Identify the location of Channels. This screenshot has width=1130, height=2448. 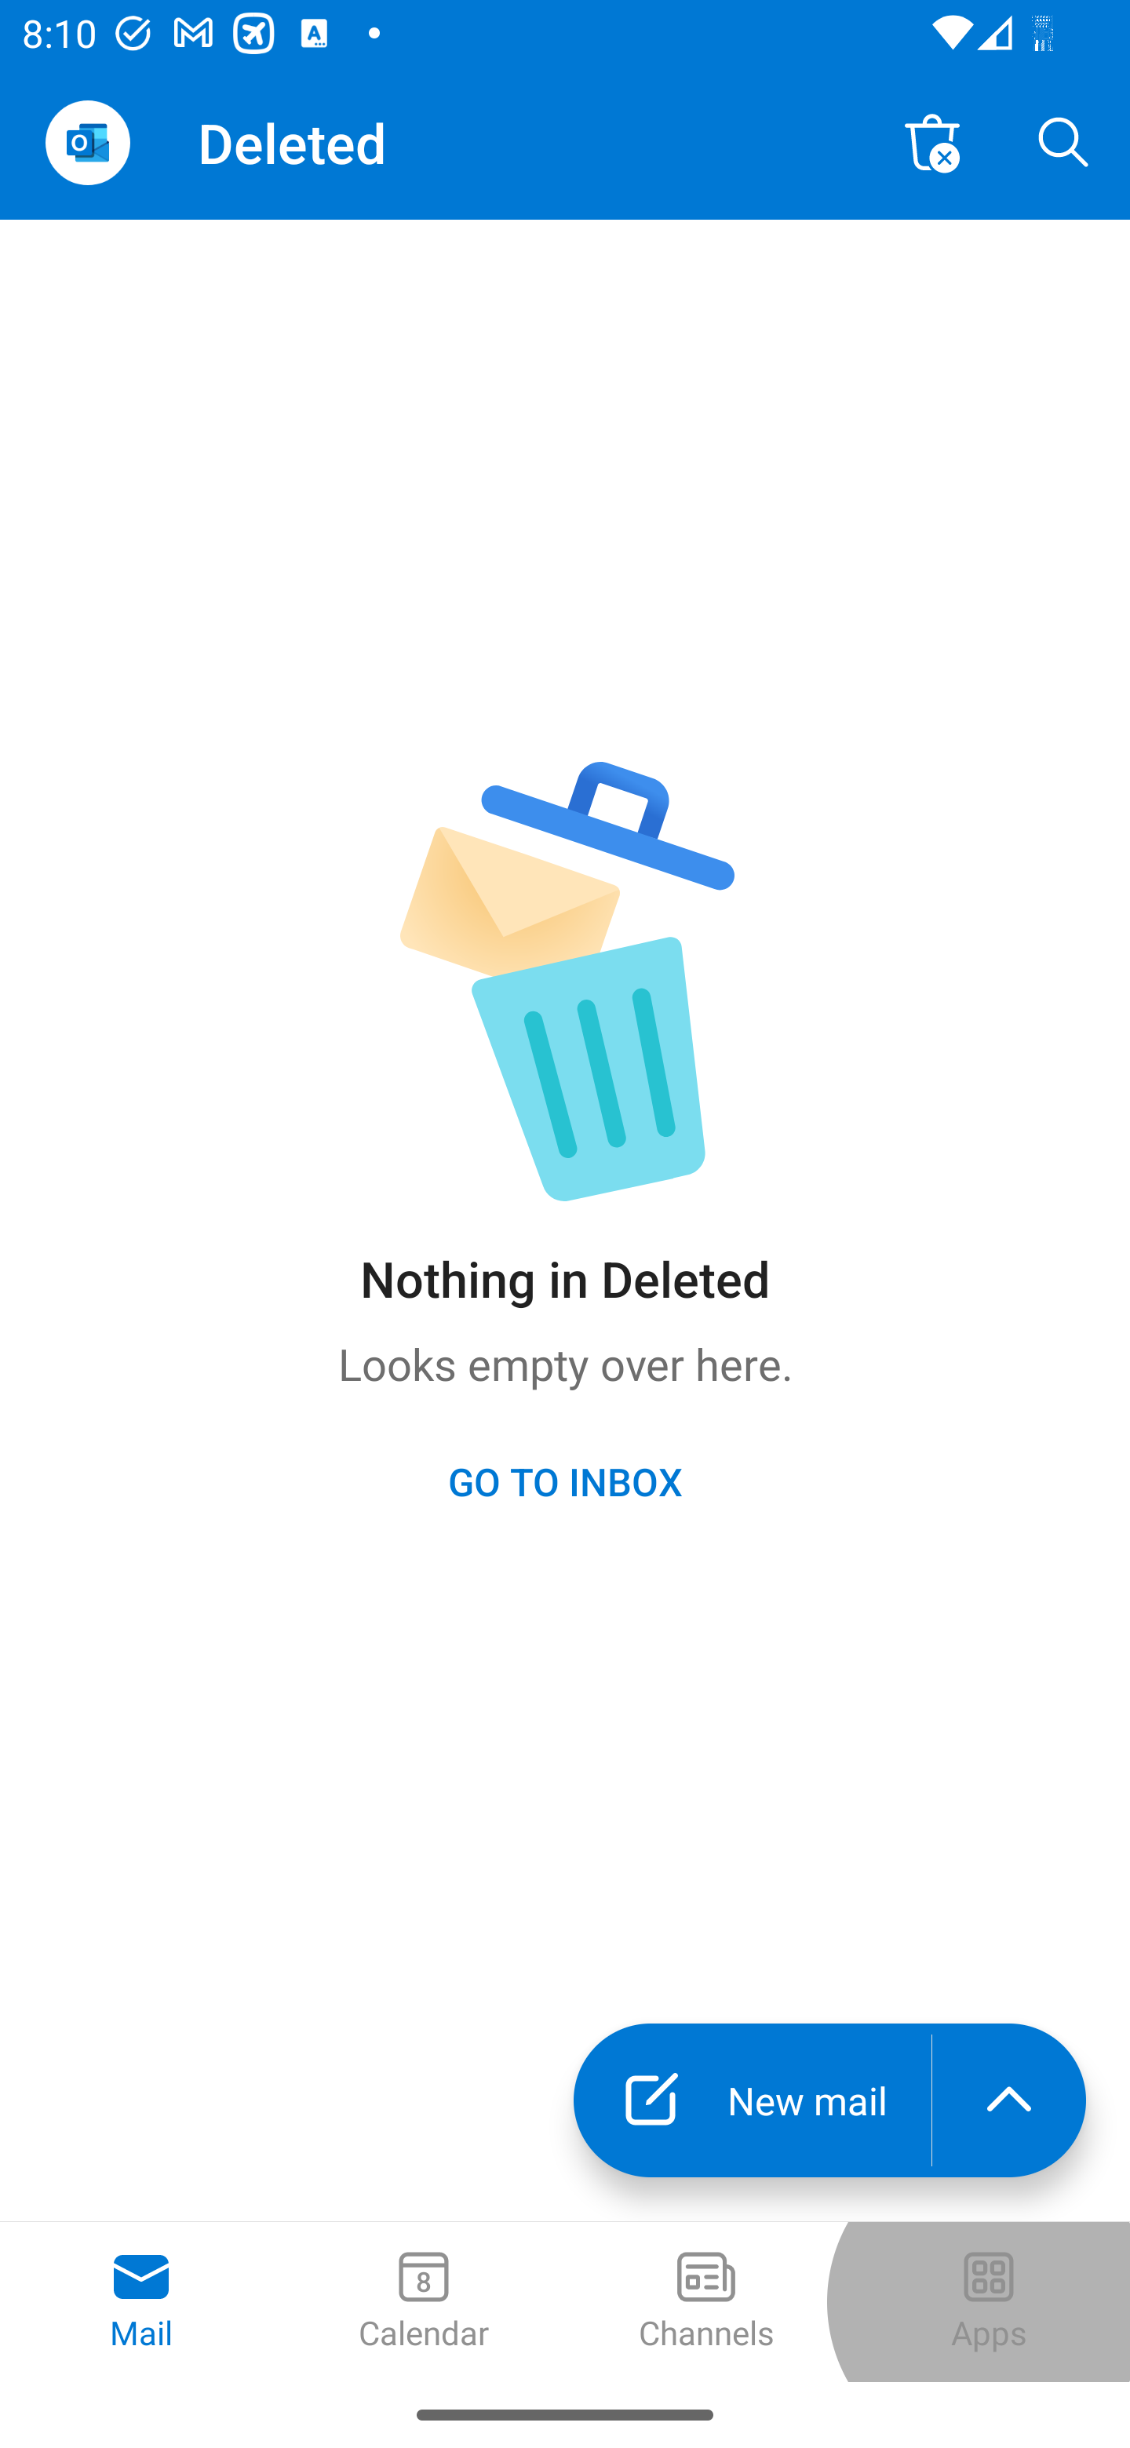
(706, 2302).